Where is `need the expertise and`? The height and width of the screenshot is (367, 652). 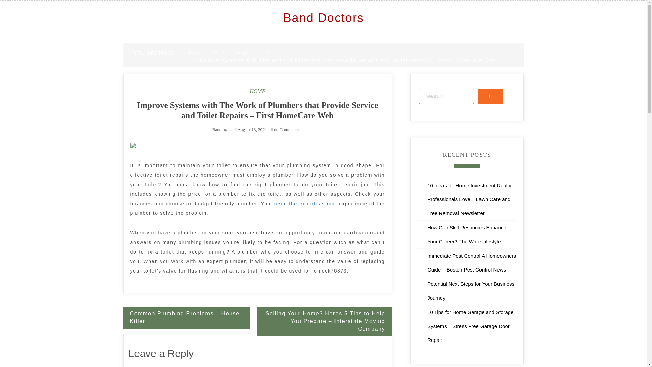
need the expertise and is located at coordinates (305, 204).